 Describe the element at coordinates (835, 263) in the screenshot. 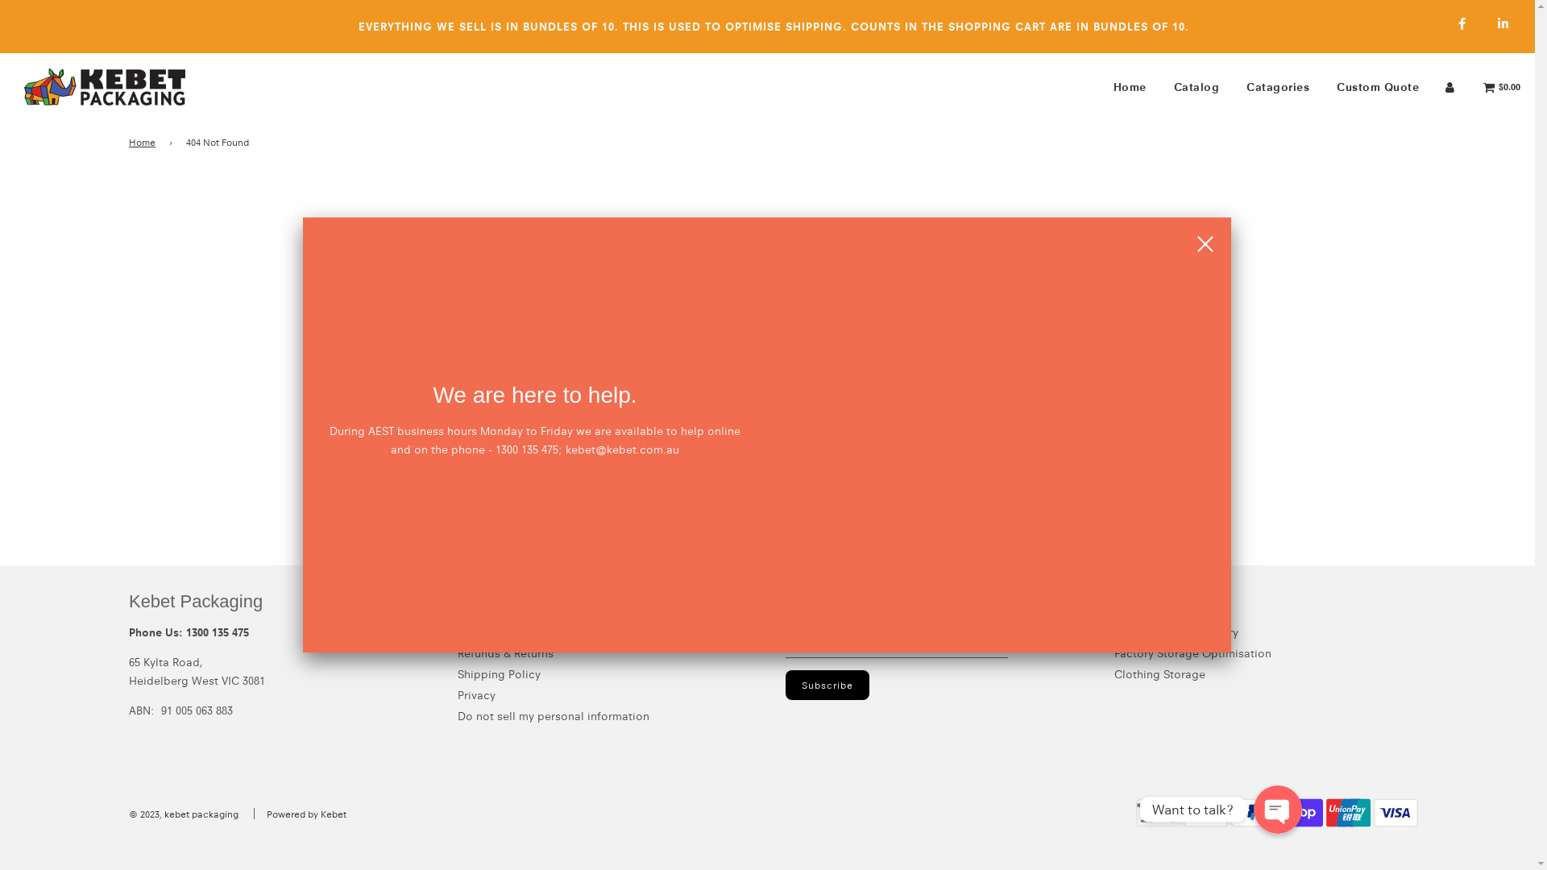

I see `here` at that location.